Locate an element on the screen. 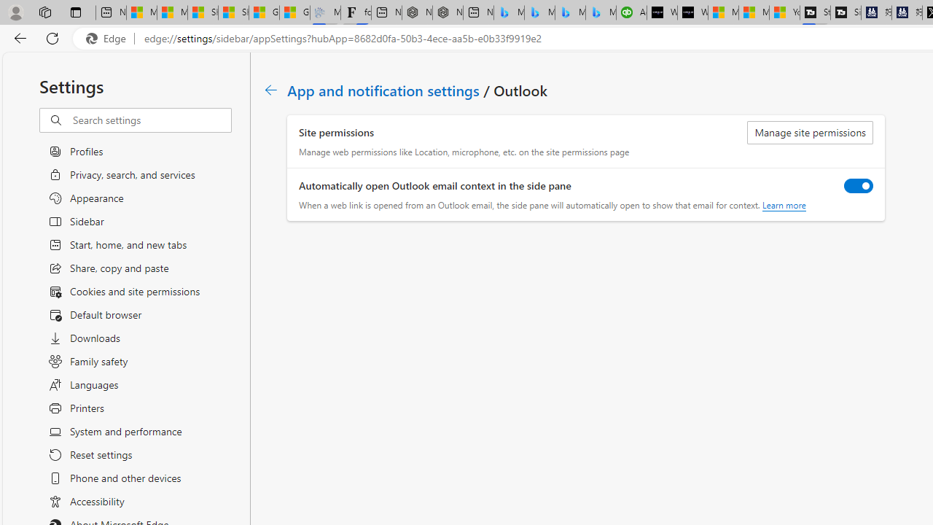  Microsoft Bing Travel - Stays in Bangkok, Bangkok, Thailand is located at coordinates (539, 13).